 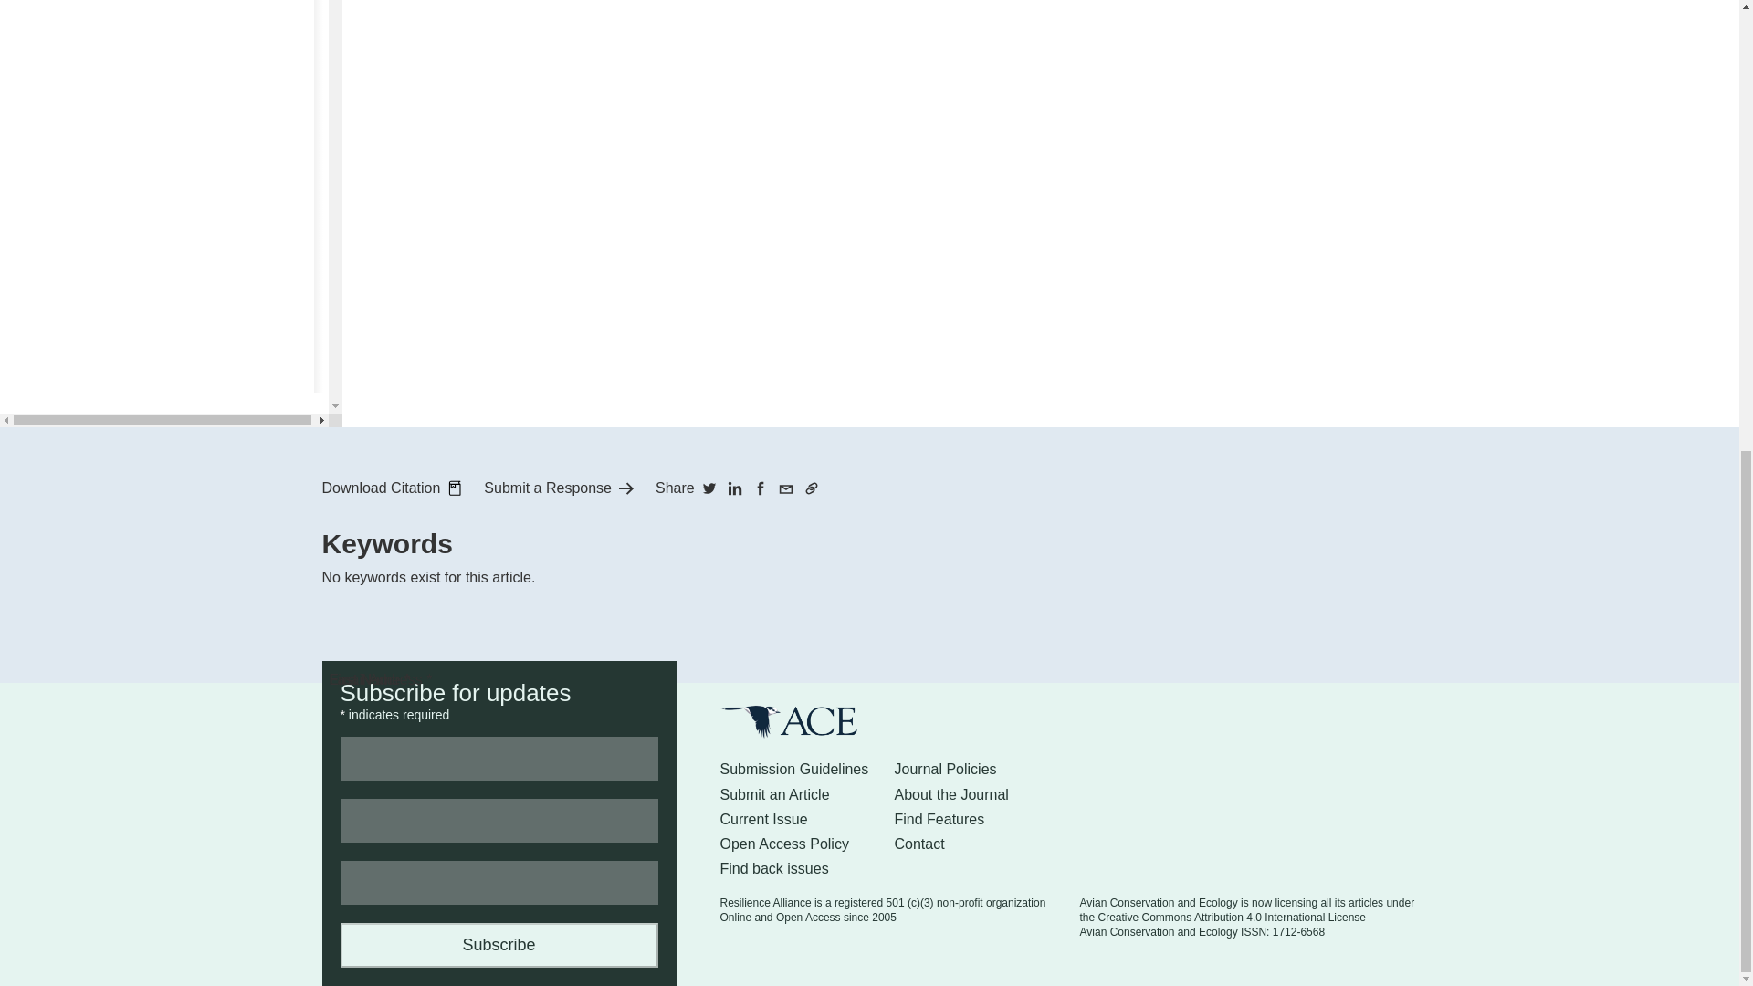 What do you see at coordinates (951, 794) in the screenshot?
I see `About the Journal` at bounding box center [951, 794].